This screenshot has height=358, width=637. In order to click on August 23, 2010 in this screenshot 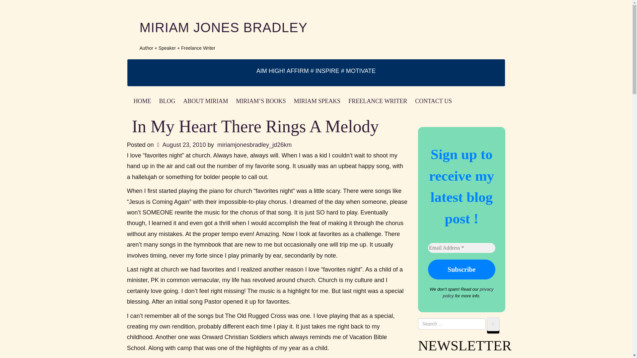, I will do `click(180, 145)`.